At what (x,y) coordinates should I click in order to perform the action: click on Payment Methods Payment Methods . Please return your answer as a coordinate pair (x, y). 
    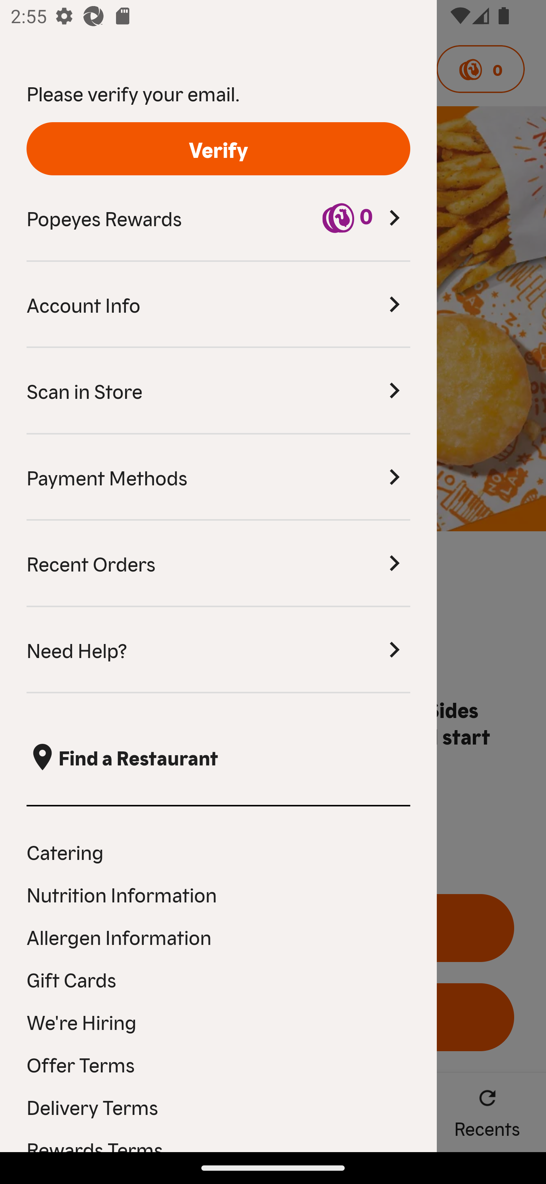
    Looking at the image, I should click on (218, 477).